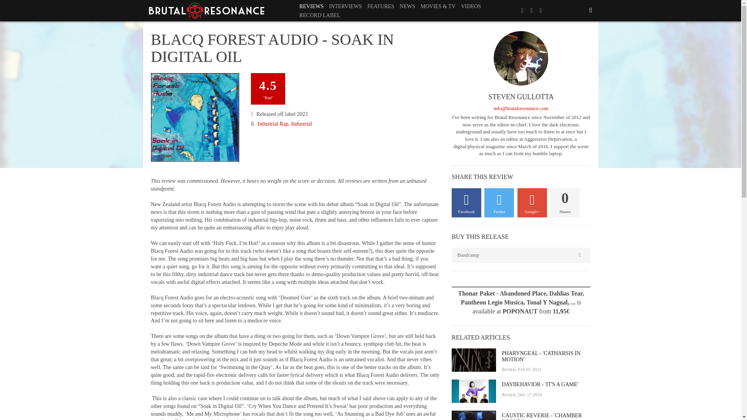  I want to click on PHARYNGEAL - 'CATHARSIS IN MOTION', so click(546, 356).